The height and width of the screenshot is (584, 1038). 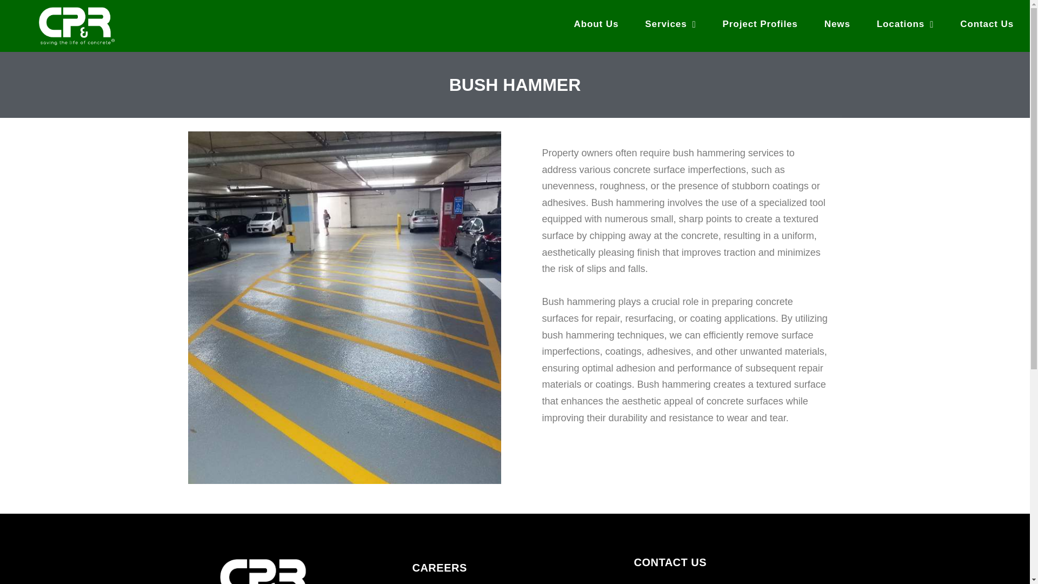 What do you see at coordinates (905, 24) in the screenshot?
I see `Locations` at bounding box center [905, 24].